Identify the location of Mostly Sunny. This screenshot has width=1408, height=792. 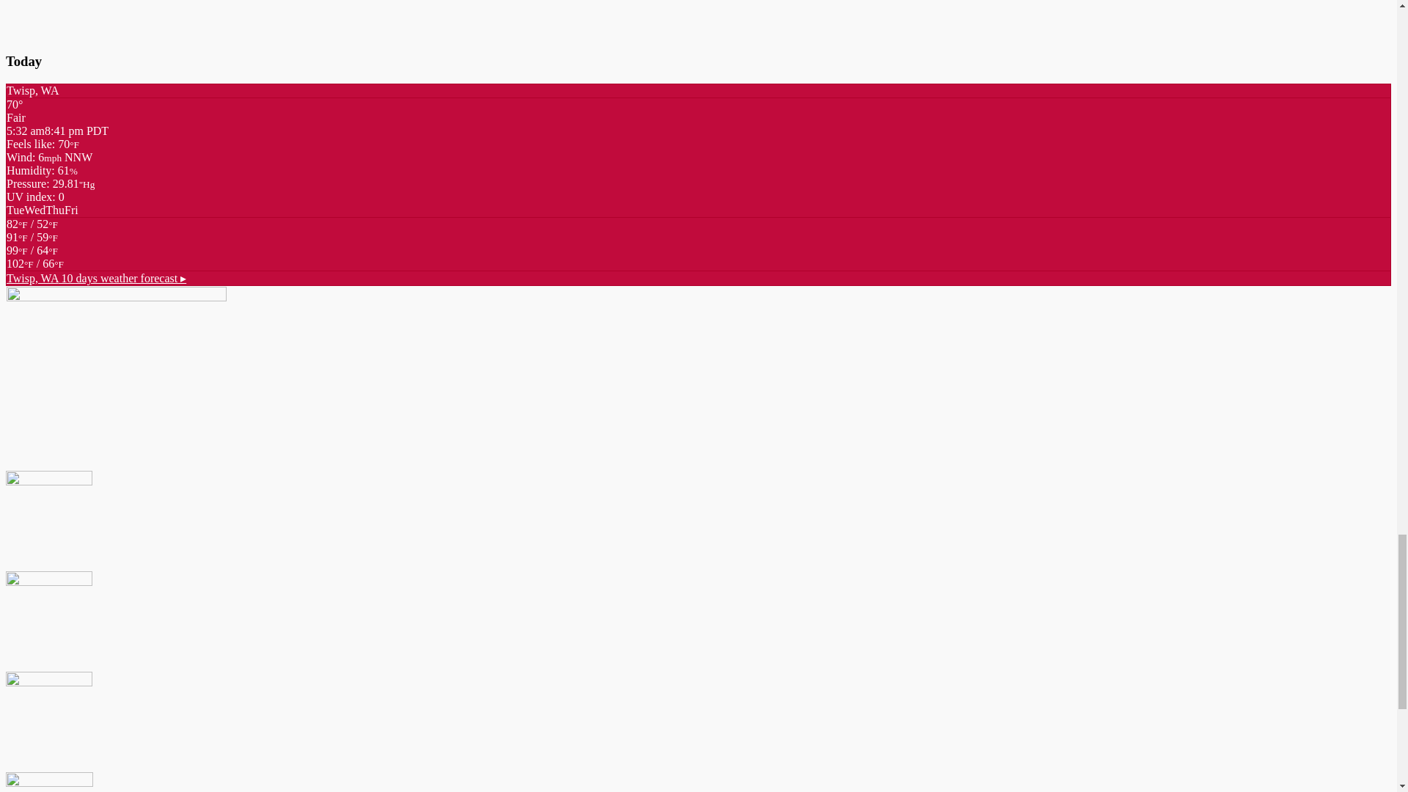
(35, 264).